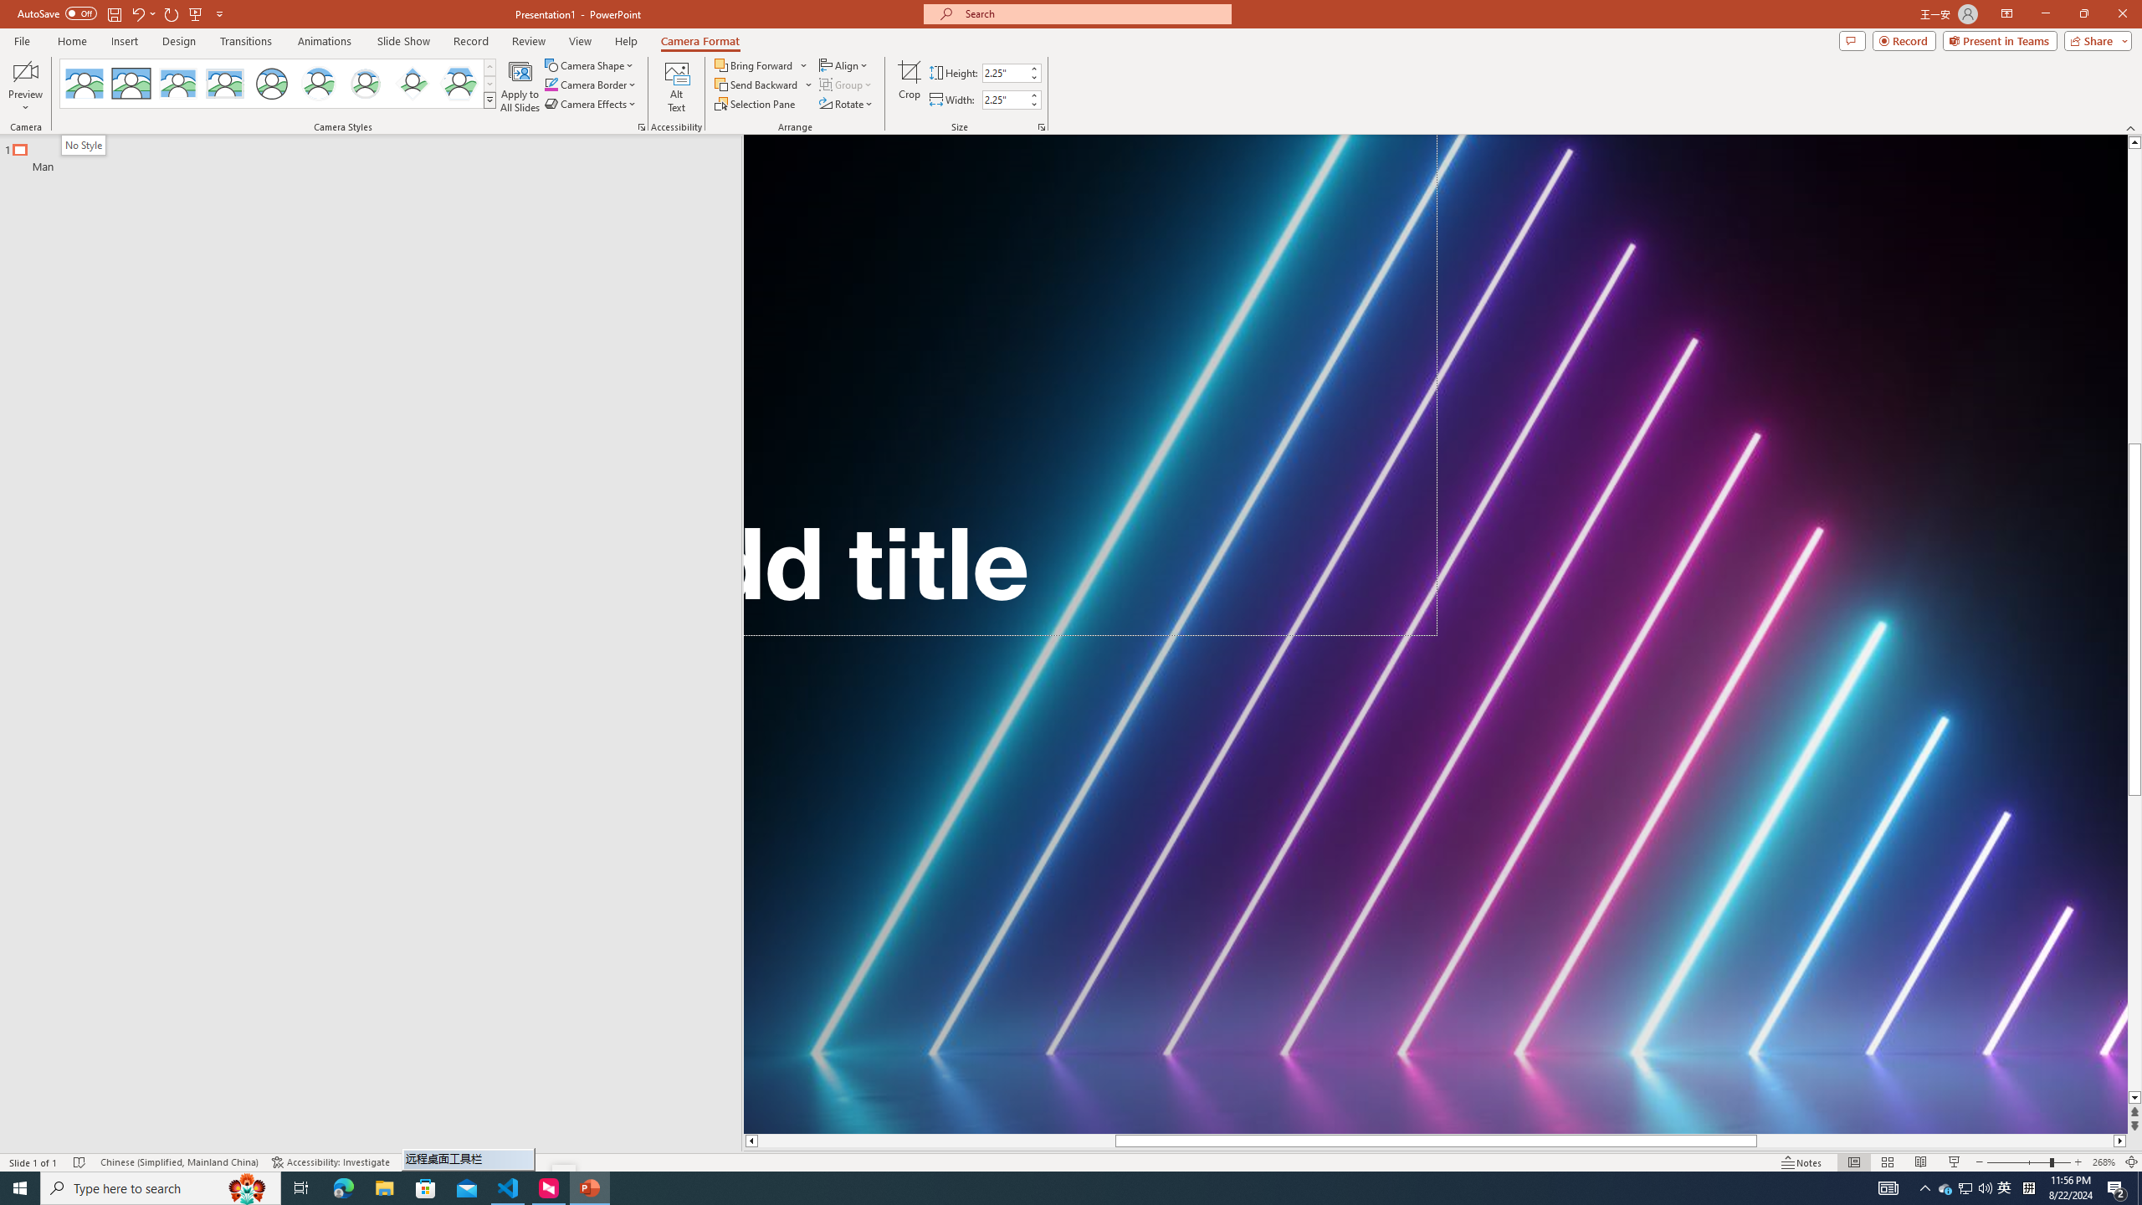 Image resolution: width=2142 pixels, height=1205 pixels. What do you see at coordinates (224, 84) in the screenshot?
I see `Soft Edge Rectangle` at bounding box center [224, 84].